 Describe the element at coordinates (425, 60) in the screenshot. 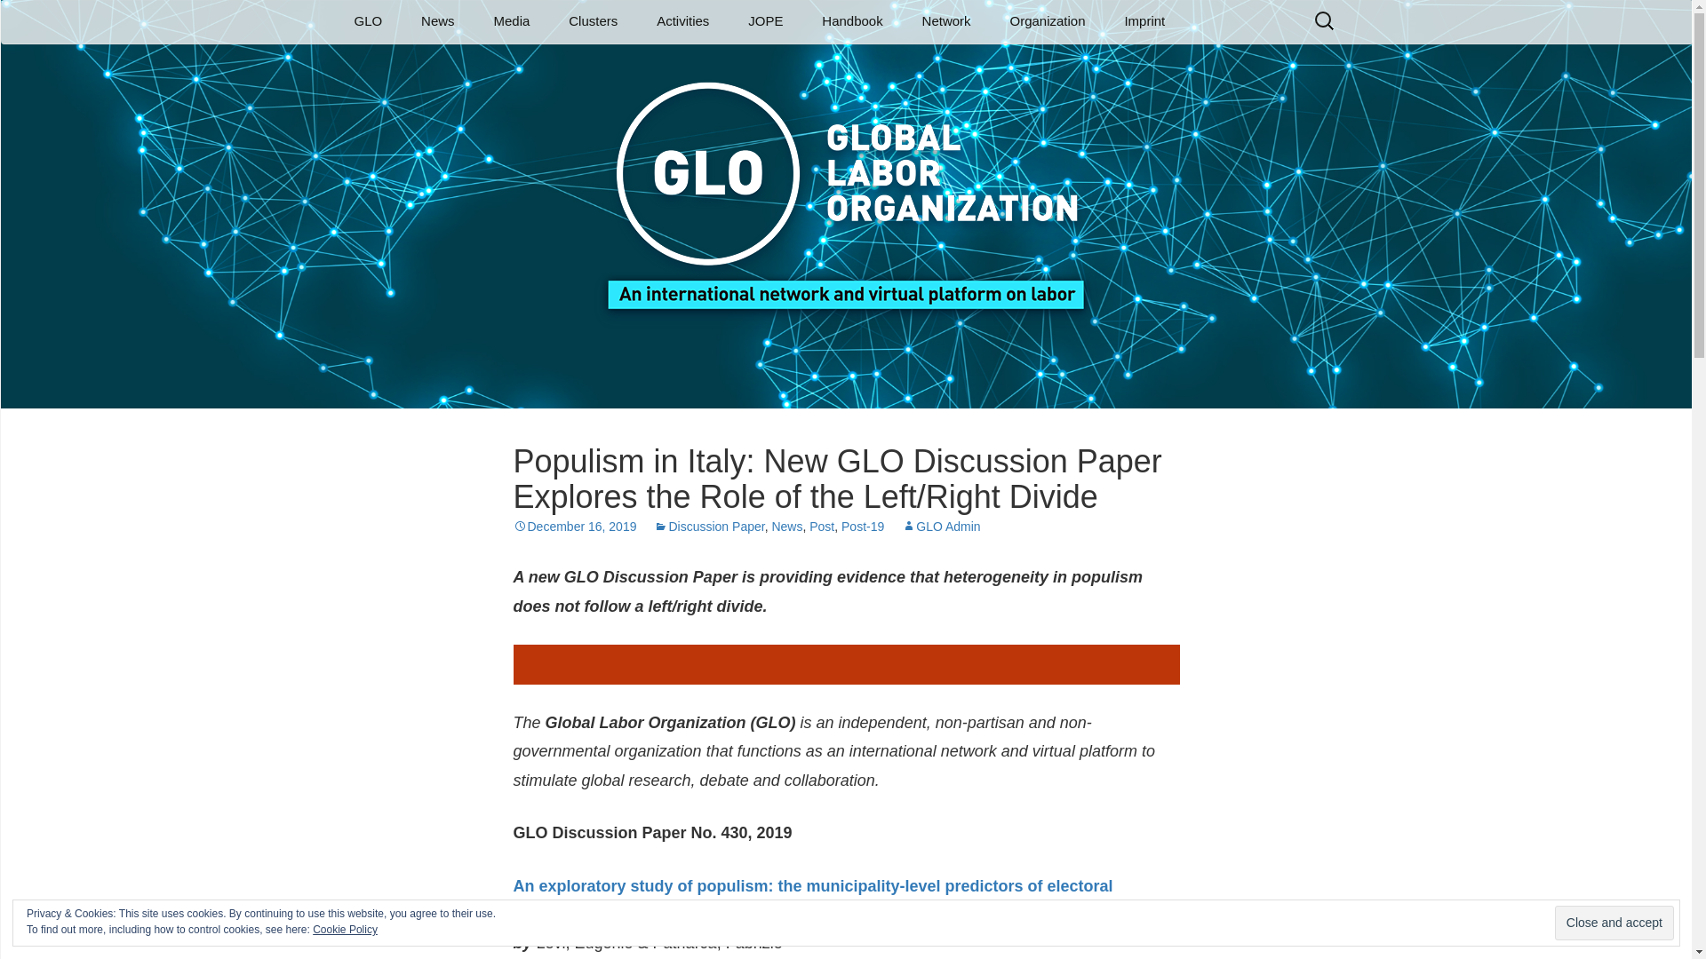

I see `MISSION` at that location.